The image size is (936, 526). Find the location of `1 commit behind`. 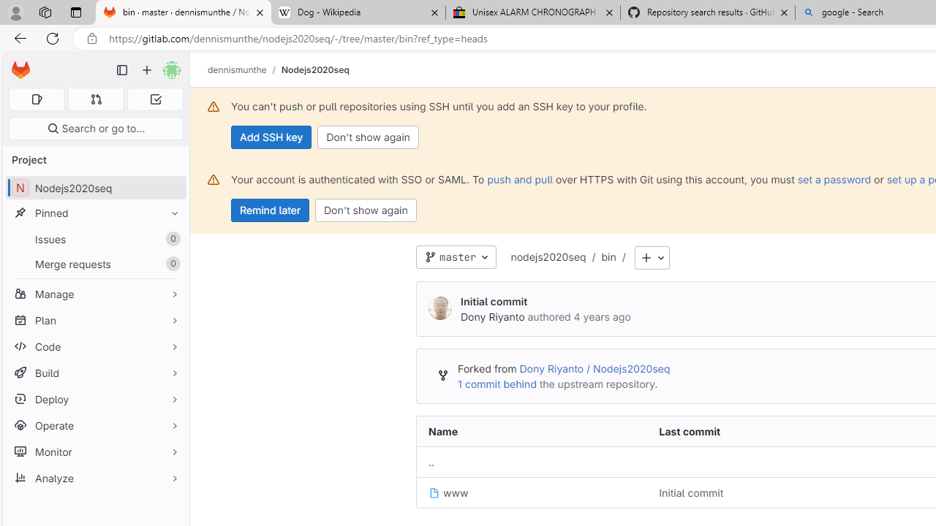

1 commit behind is located at coordinates (497, 384).